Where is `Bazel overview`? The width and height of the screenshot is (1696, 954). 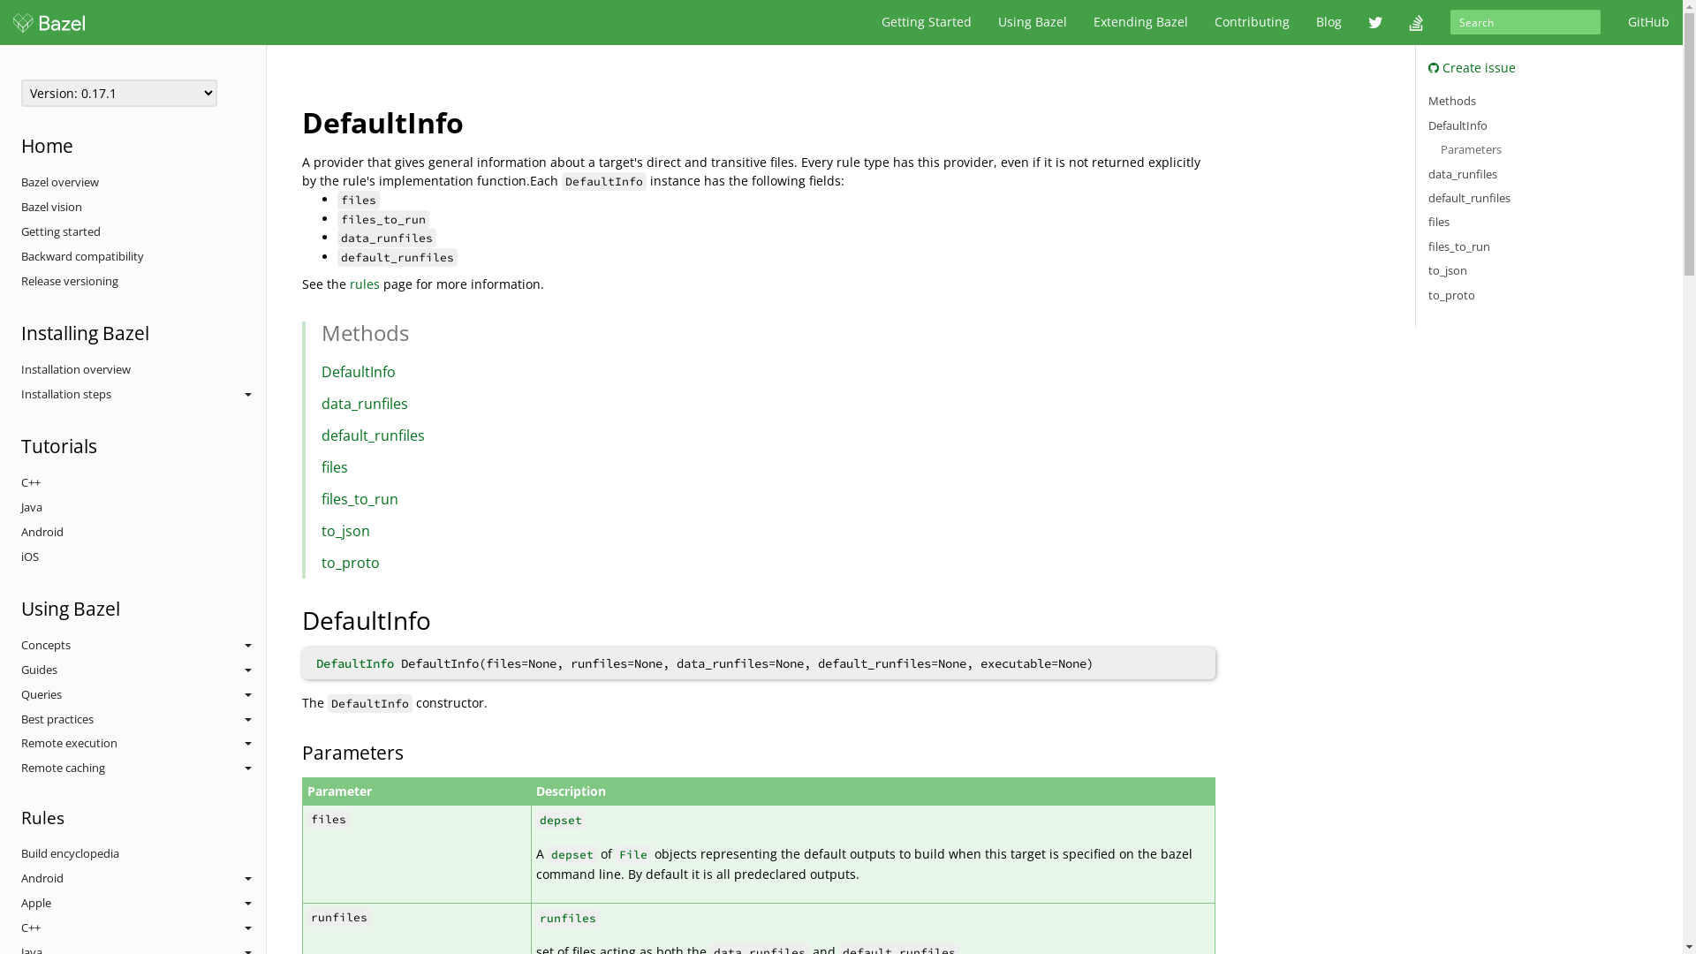 Bazel overview is located at coordinates (143, 183).